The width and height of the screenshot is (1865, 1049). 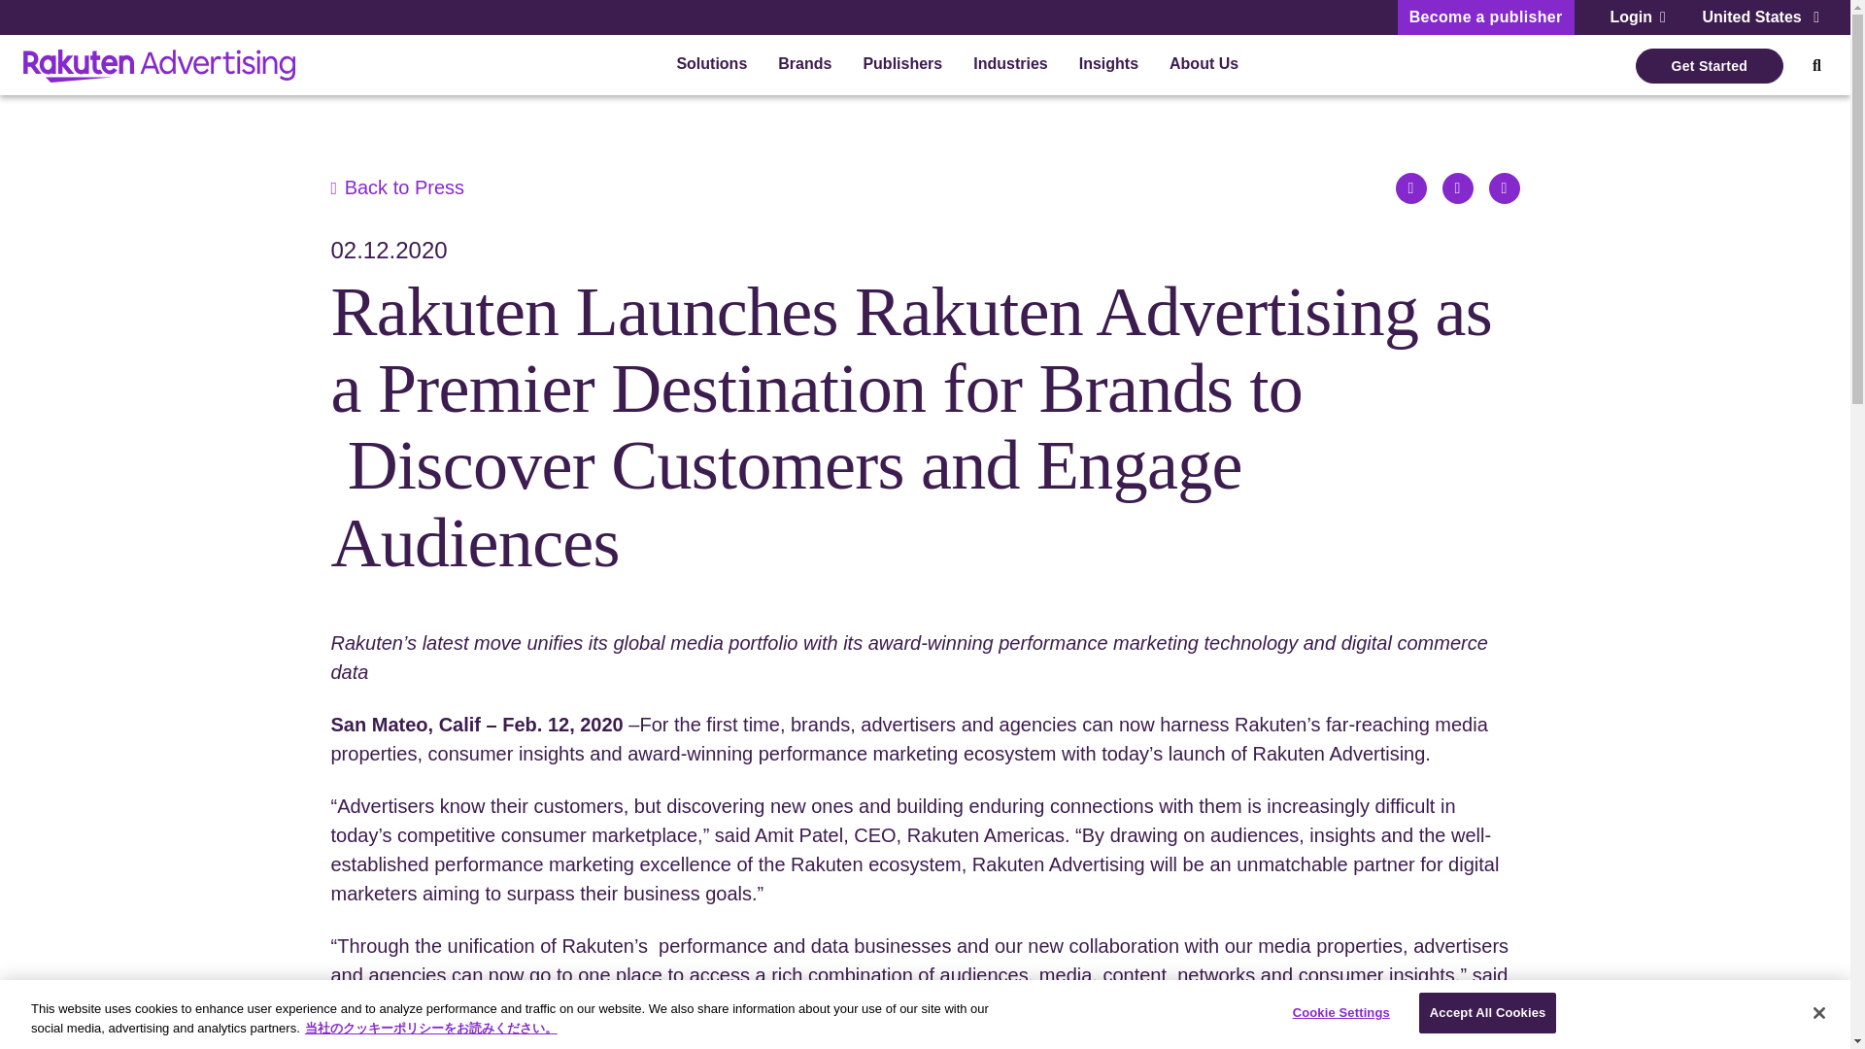 What do you see at coordinates (1638, 17) in the screenshot?
I see `Login` at bounding box center [1638, 17].